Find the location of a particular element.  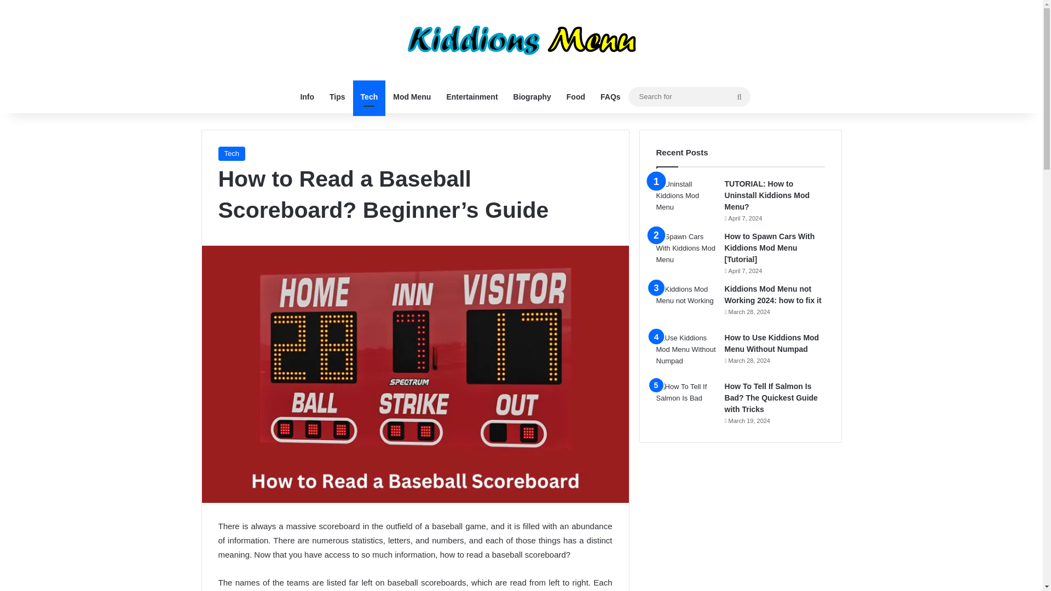

Tech is located at coordinates (231, 153).